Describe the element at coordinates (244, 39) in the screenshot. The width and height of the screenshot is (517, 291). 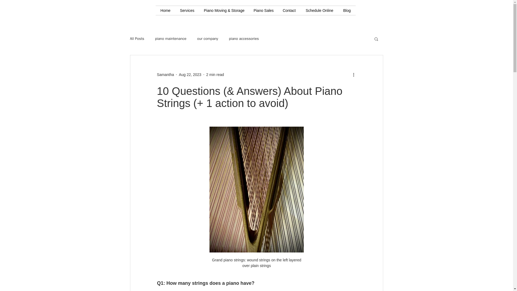
I see `piano accessories` at that location.